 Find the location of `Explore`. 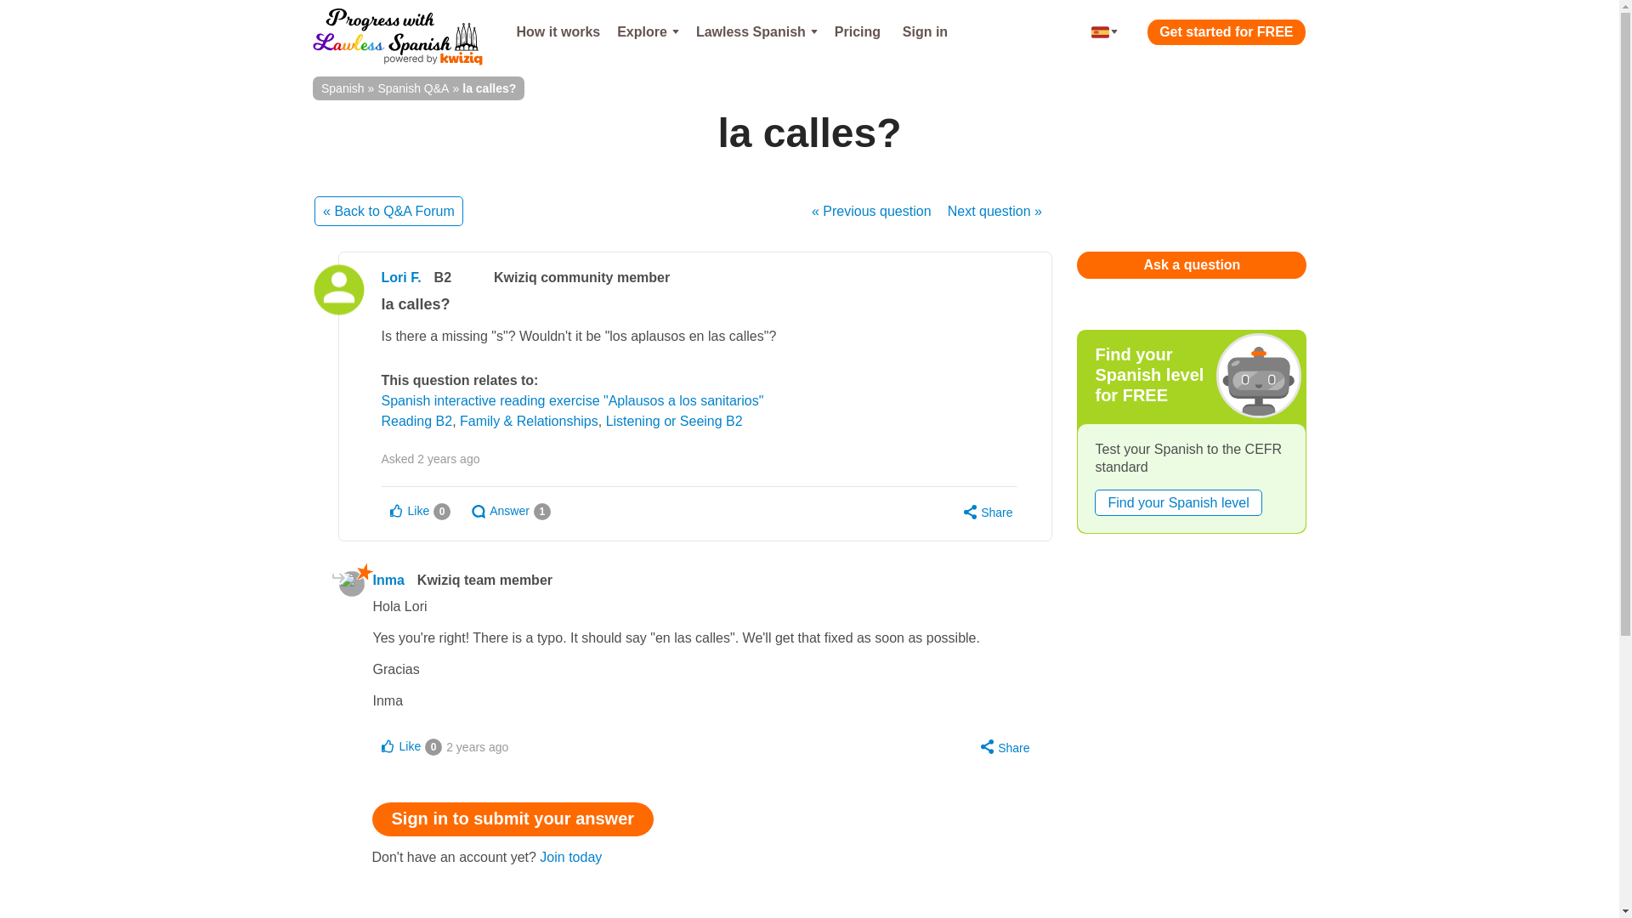

Explore is located at coordinates (648, 32).